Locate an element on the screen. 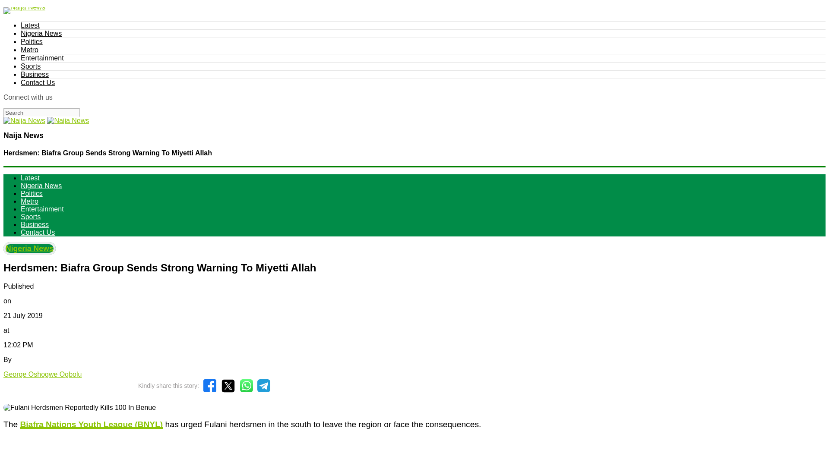 The width and height of the screenshot is (829, 466). Metro is located at coordinates (29, 201).